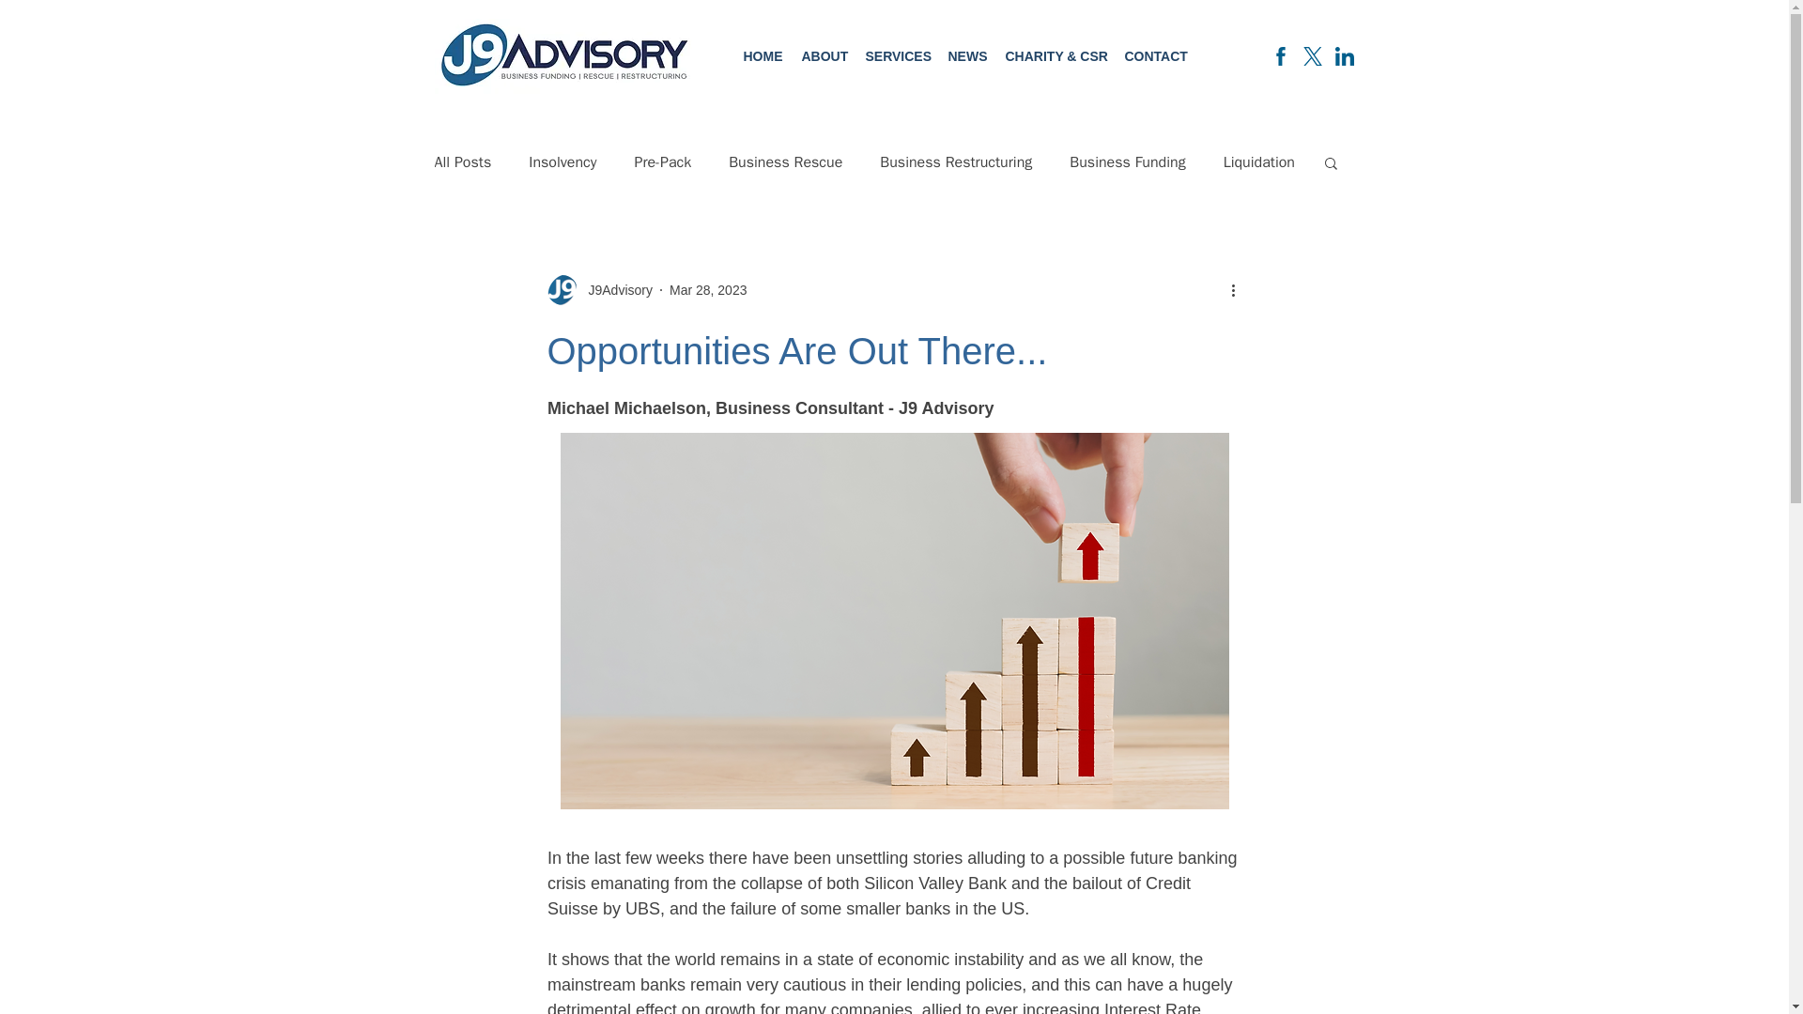 The width and height of the screenshot is (1803, 1014). Describe the element at coordinates (785, 161) in the screenshot. I see `Business Rescue` at that location.